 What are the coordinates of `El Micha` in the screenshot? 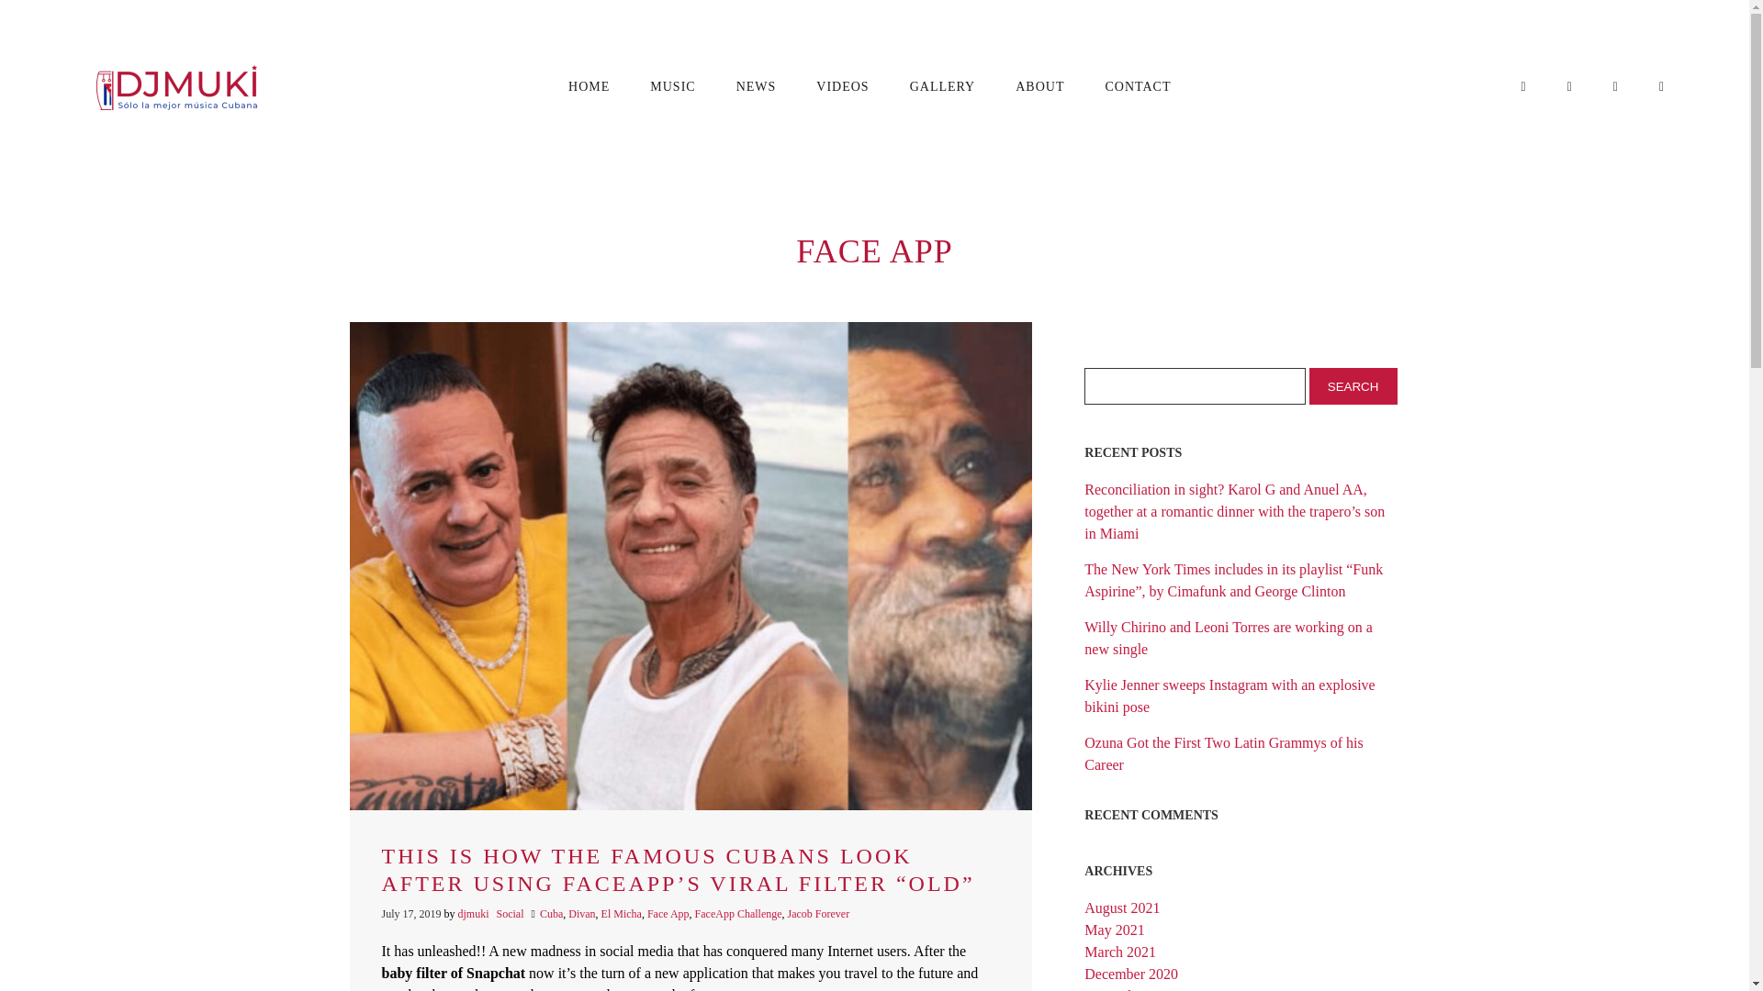 It's located at (621, 914).